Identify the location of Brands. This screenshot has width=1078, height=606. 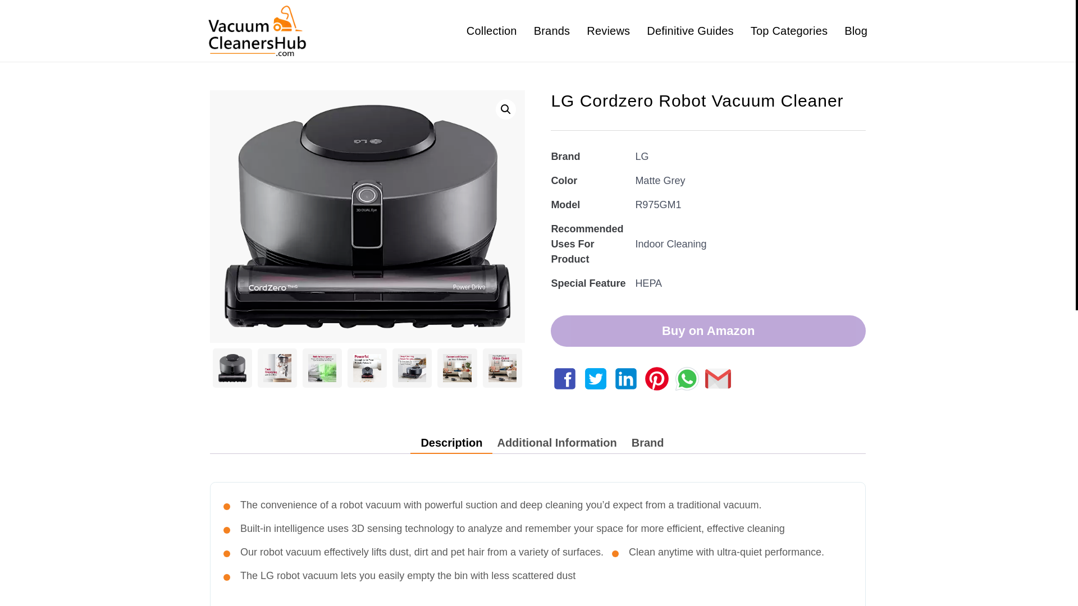
(551, 30).